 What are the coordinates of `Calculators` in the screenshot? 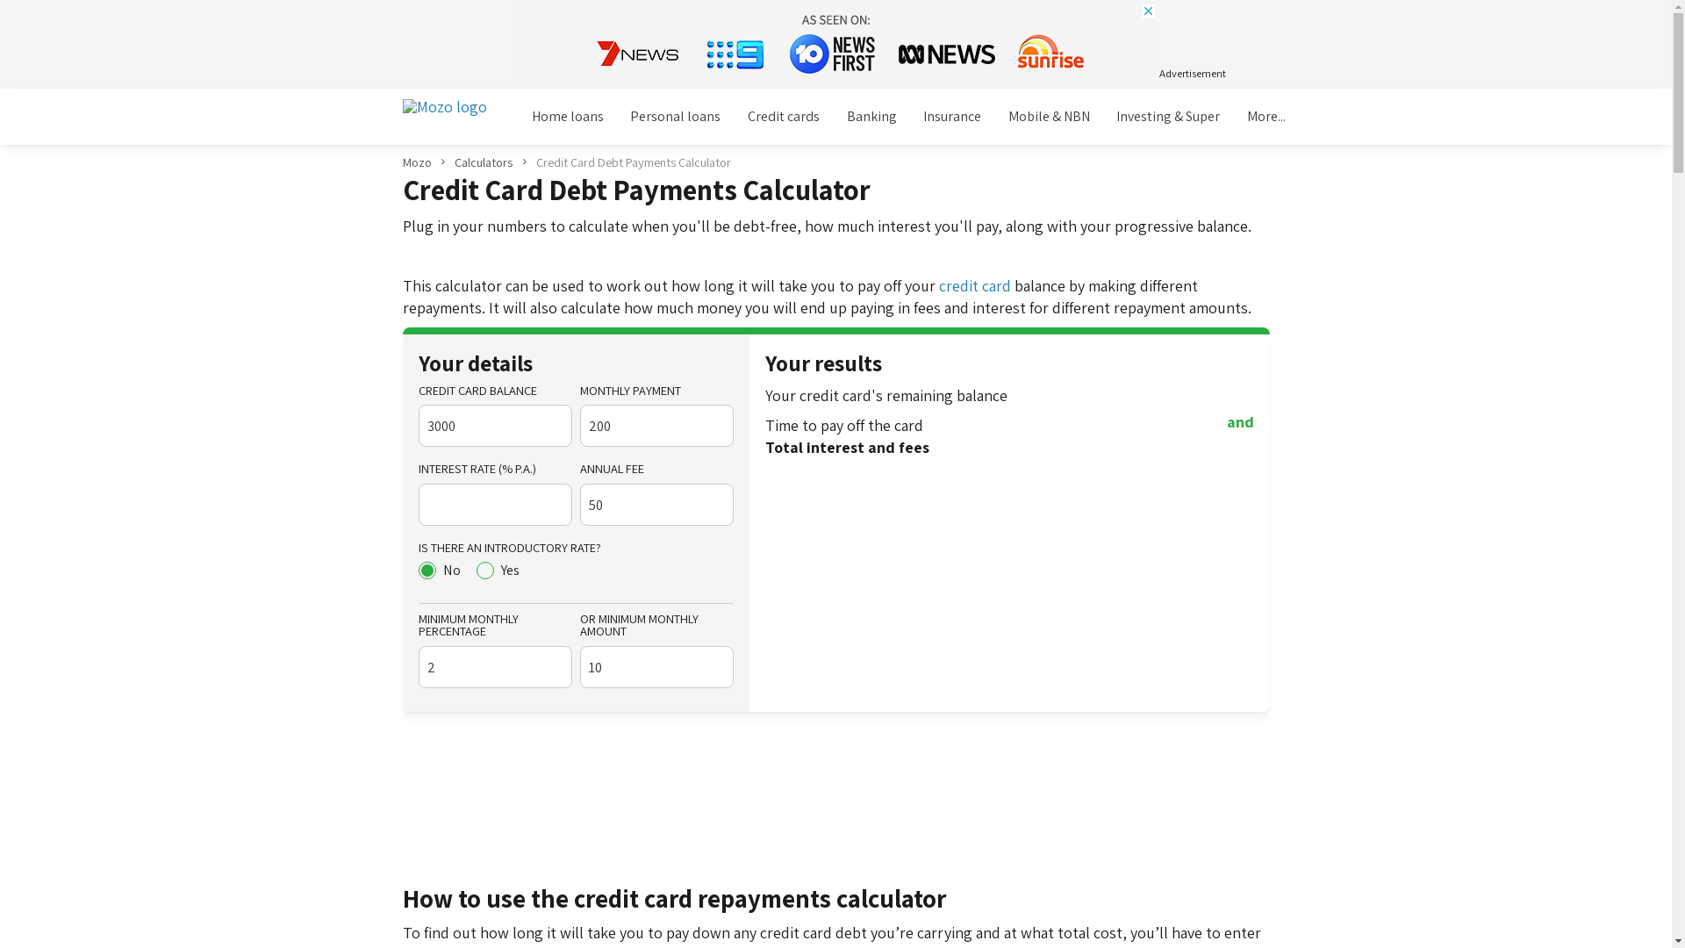 It's located at (484, 162).